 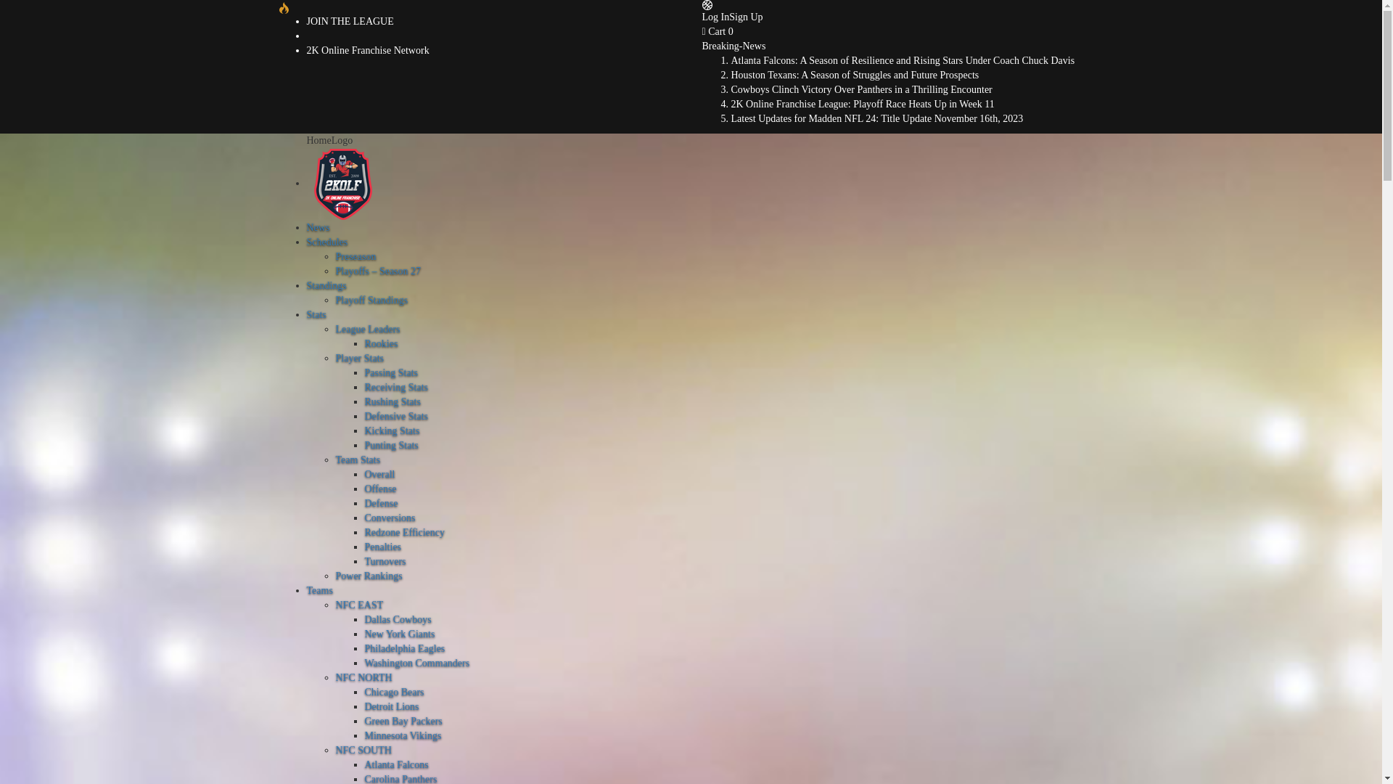 I want to click on Defense, so click(x=381, y=504).